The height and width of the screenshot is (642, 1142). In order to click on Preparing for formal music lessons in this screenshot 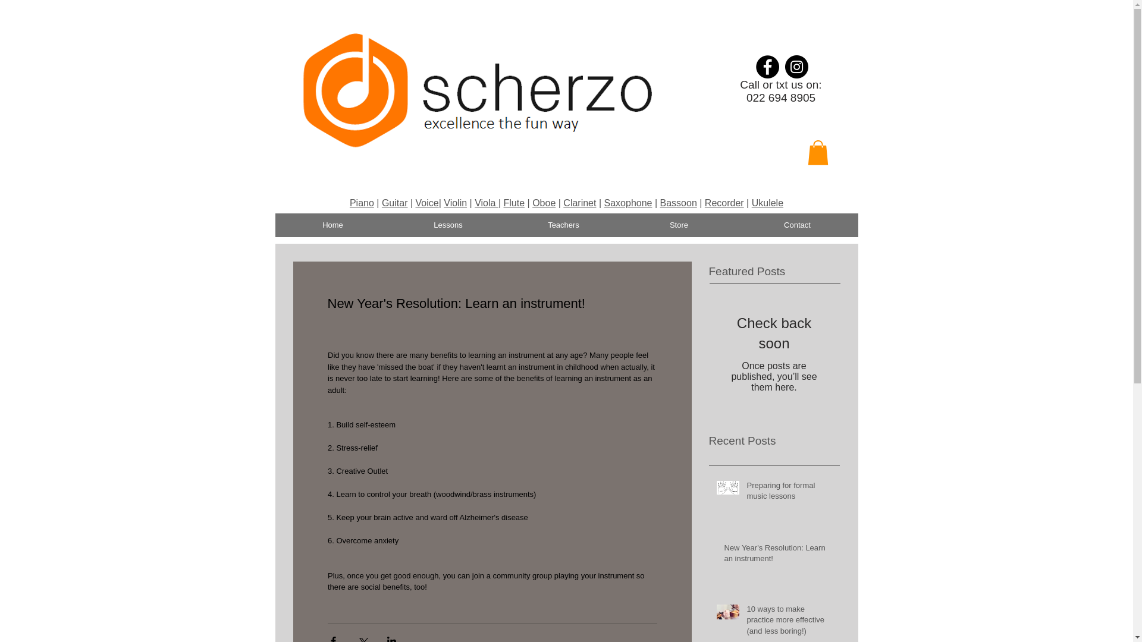, I will do `click(789, 493)`.